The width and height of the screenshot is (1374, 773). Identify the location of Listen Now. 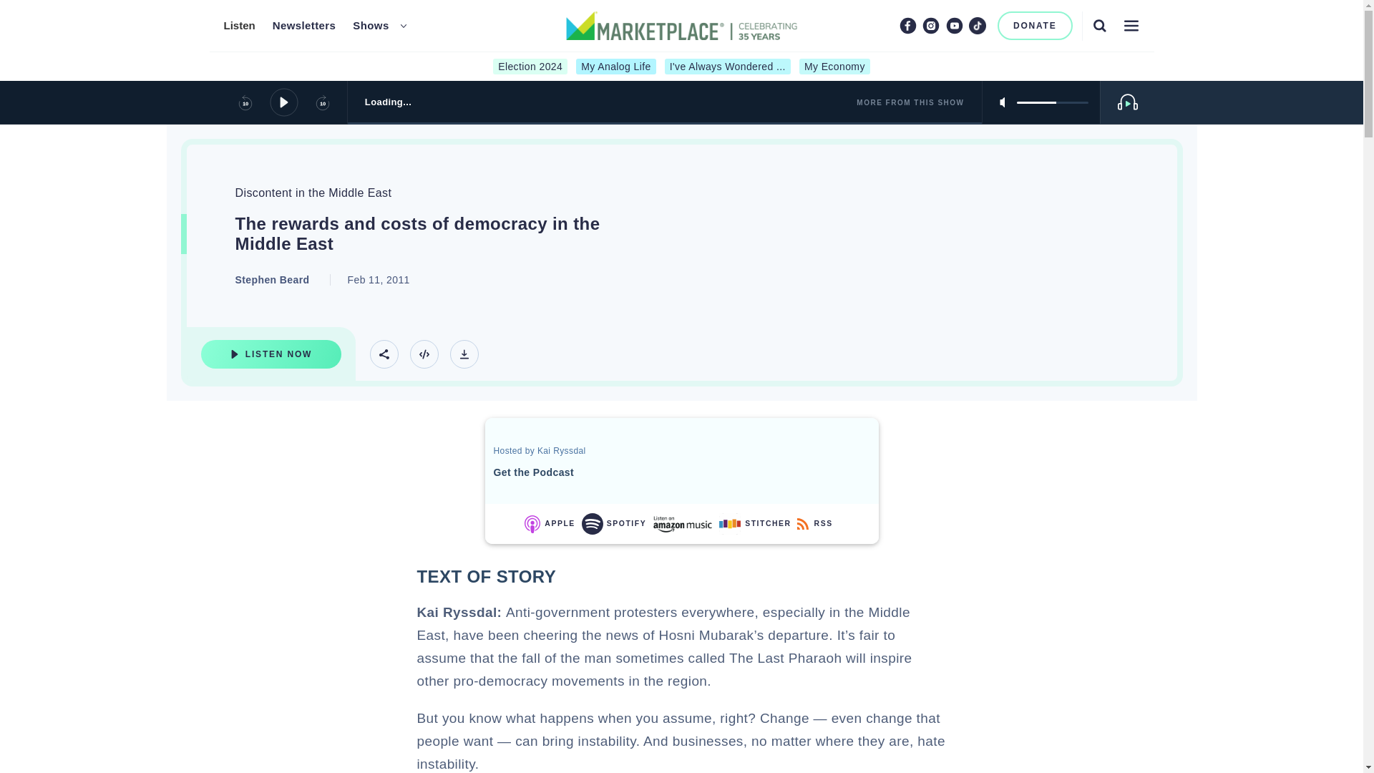
(271, 354).